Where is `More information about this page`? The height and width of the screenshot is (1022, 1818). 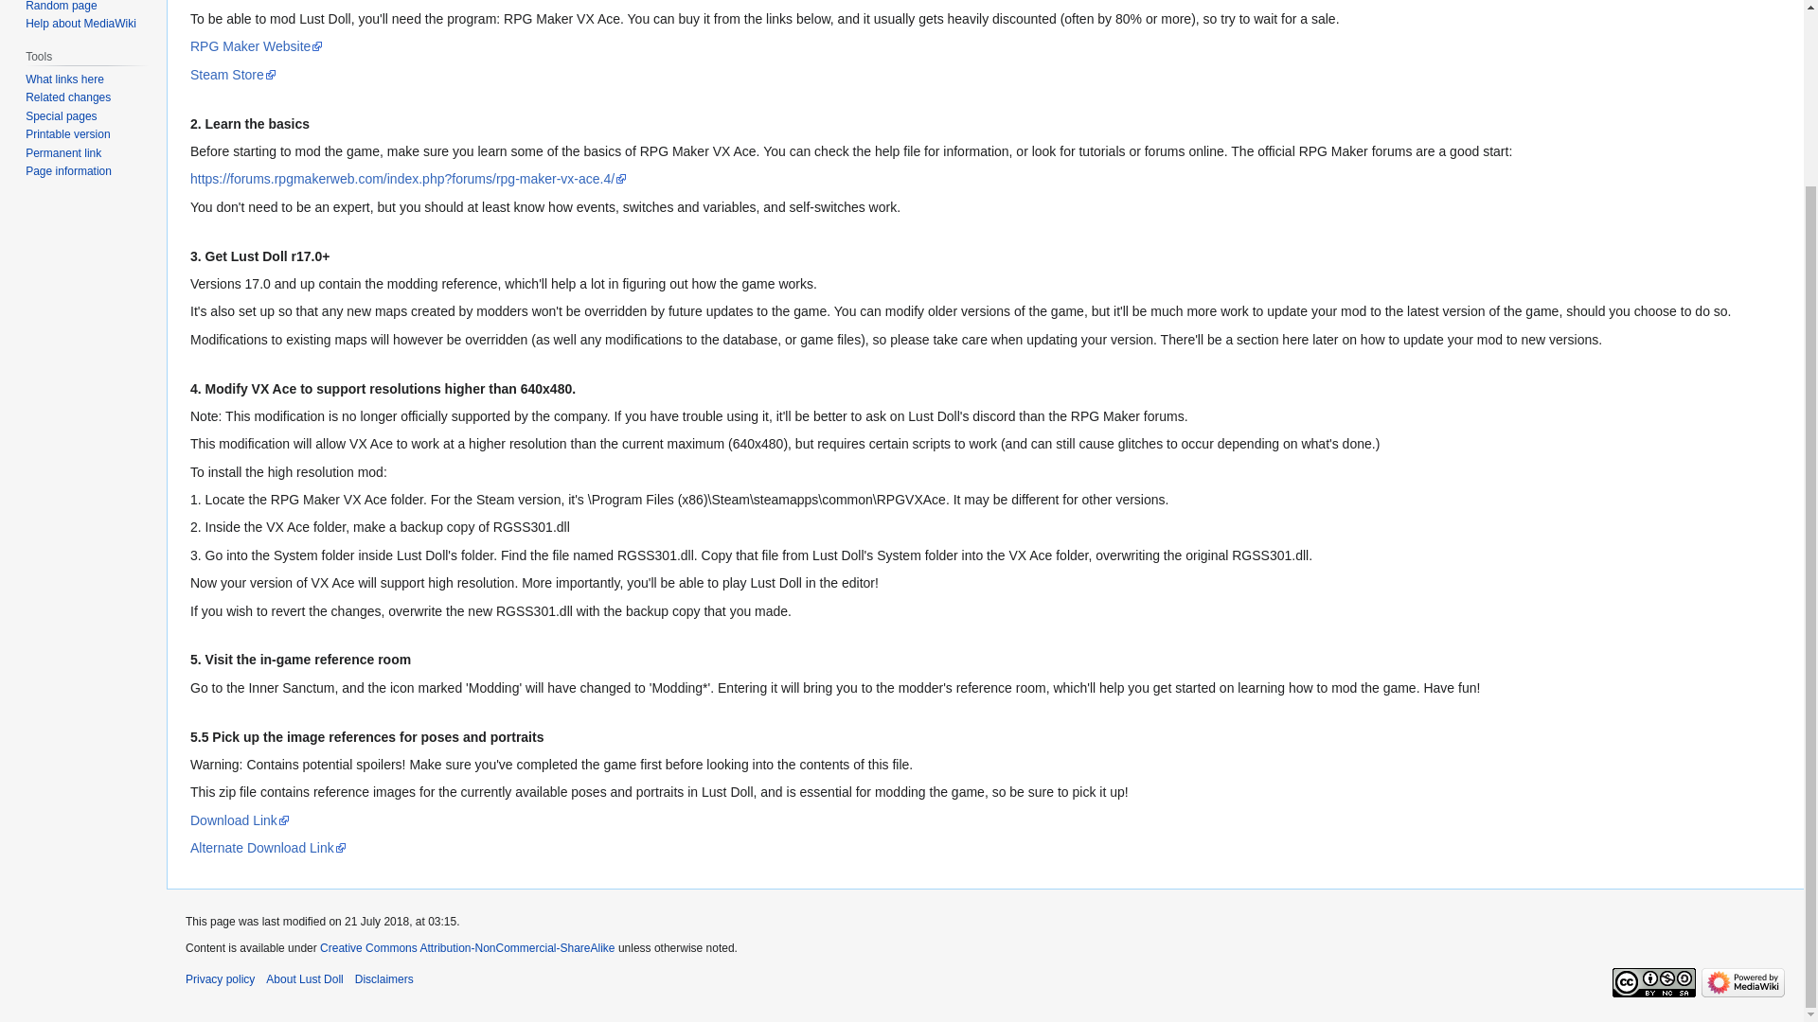
More information about this page is located at coordinates (68, 170).